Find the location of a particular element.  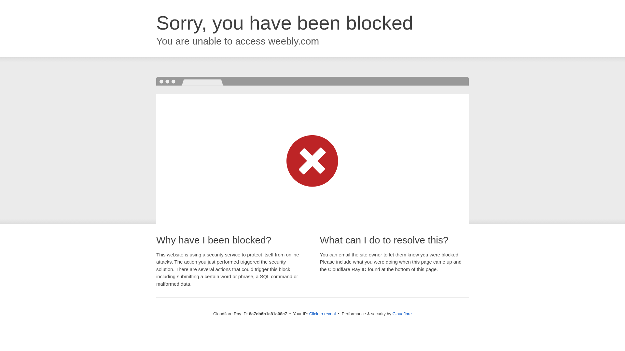

Click to reveal is located at coordinates (323, 314).